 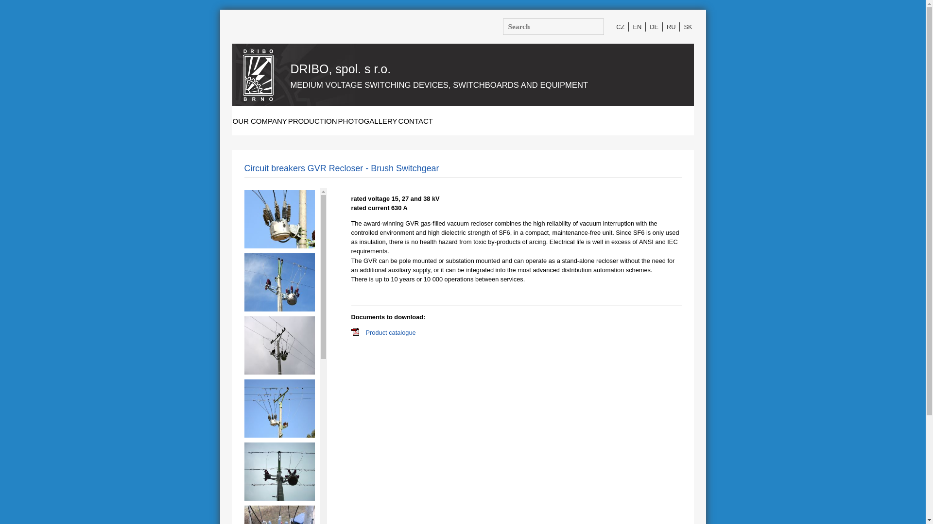 I want to click on PRODUCTION, so click(x=312, y=121).